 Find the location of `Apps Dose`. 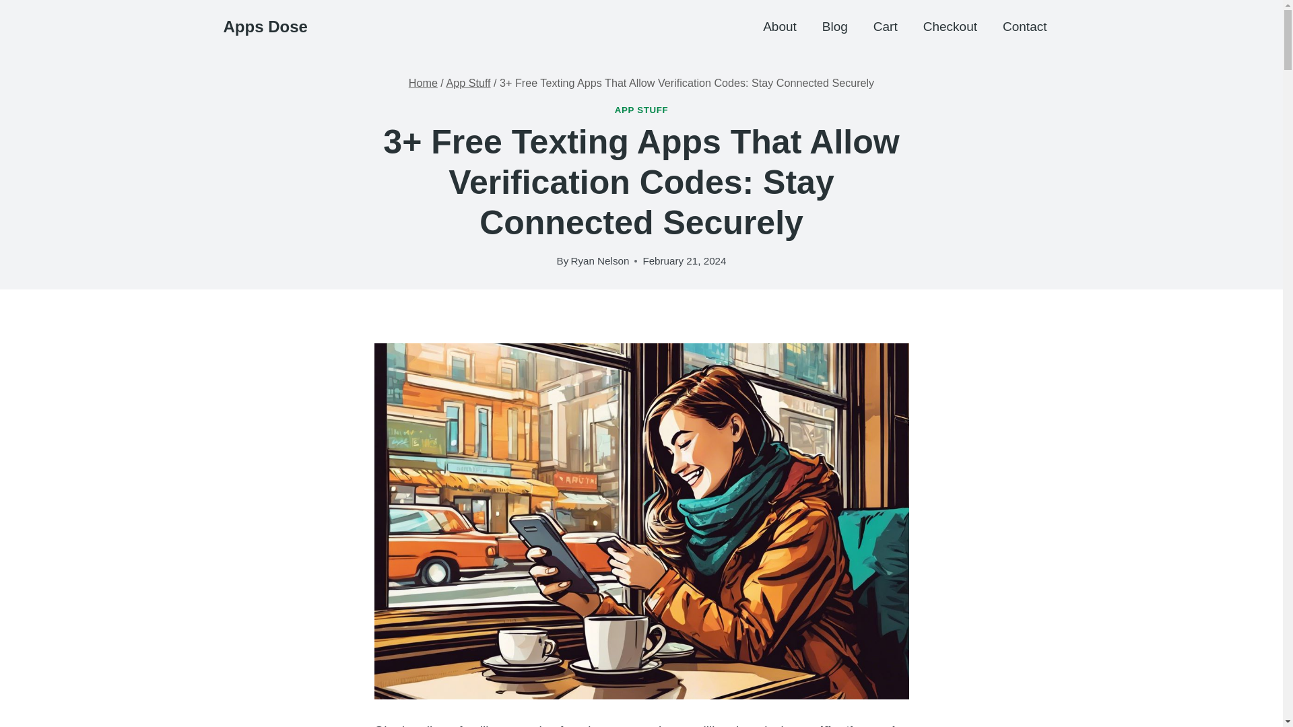

Apps Dose is located at coordinates (265, 27).